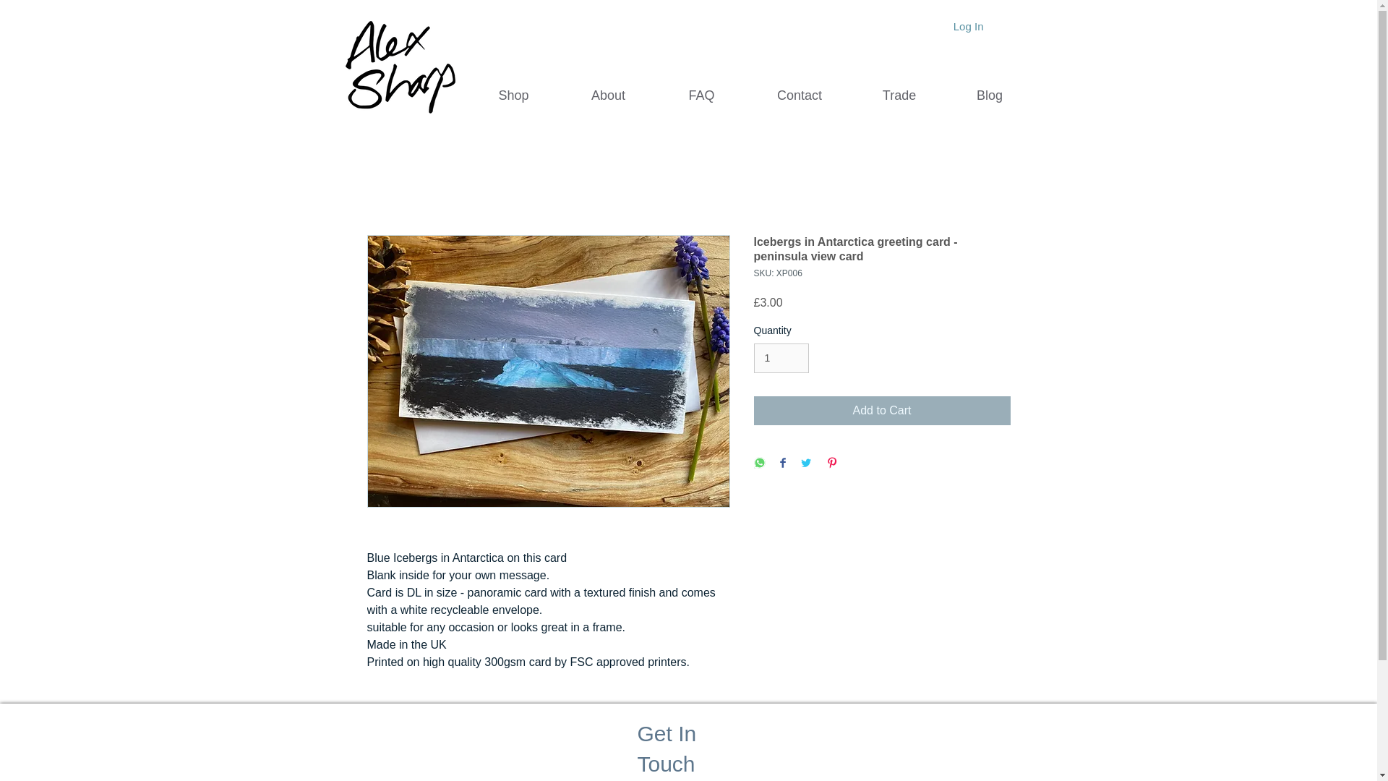 The image size is (1388, 781). Describe the element at coordinates (989, 95) in the screenshot. I see `Blog` at that location.